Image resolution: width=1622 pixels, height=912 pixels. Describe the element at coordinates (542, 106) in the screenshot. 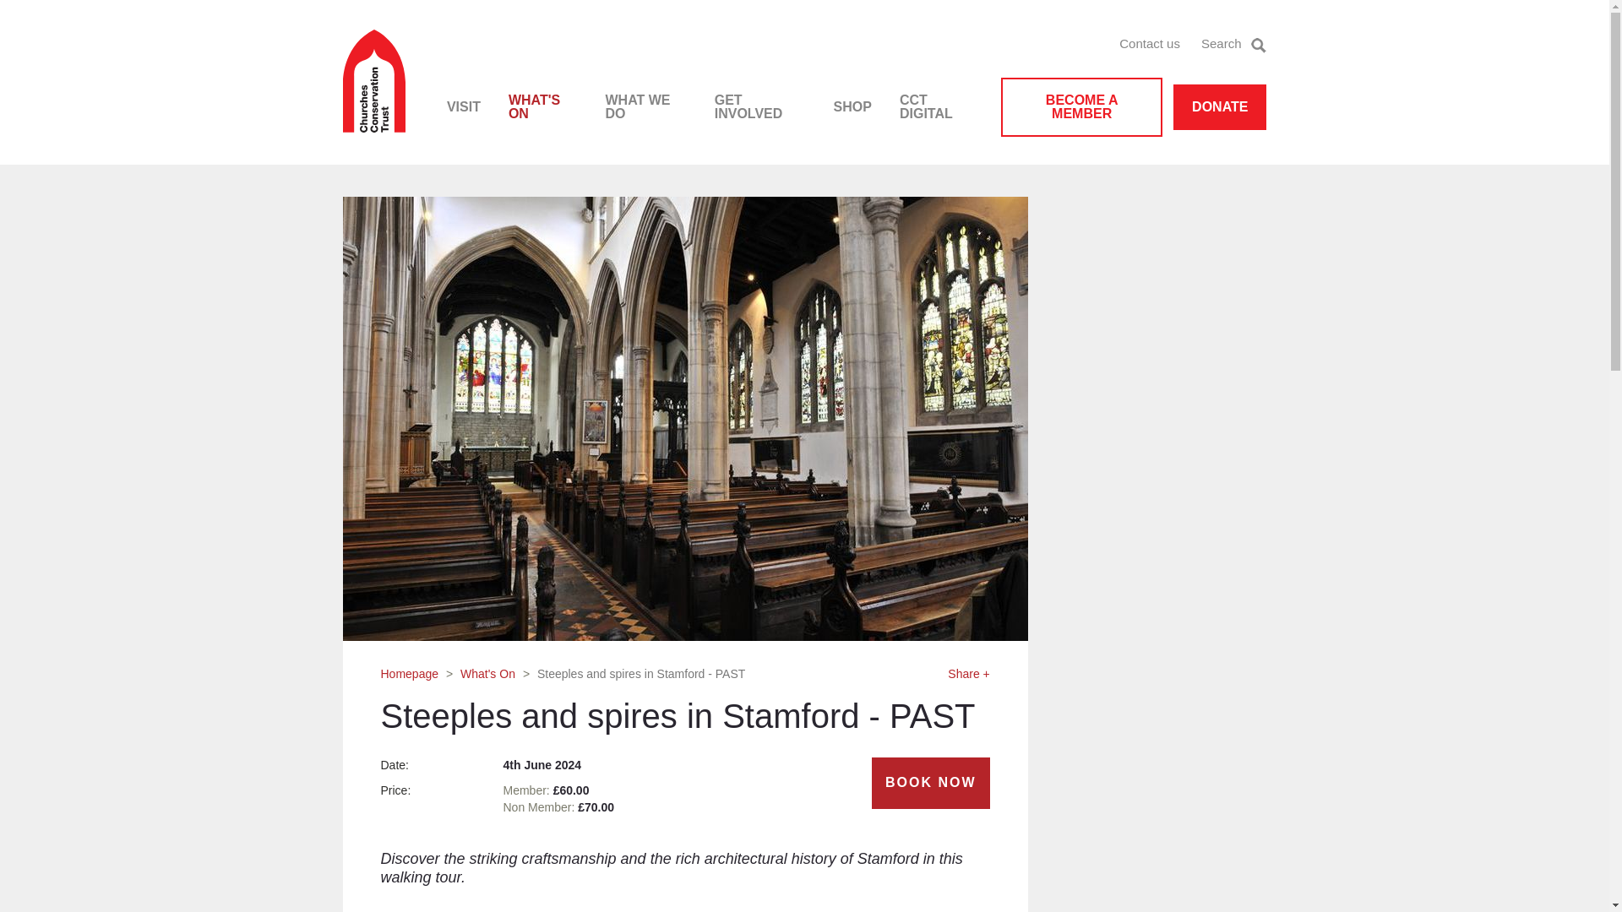

I see `WHAT'S ON` at that location.